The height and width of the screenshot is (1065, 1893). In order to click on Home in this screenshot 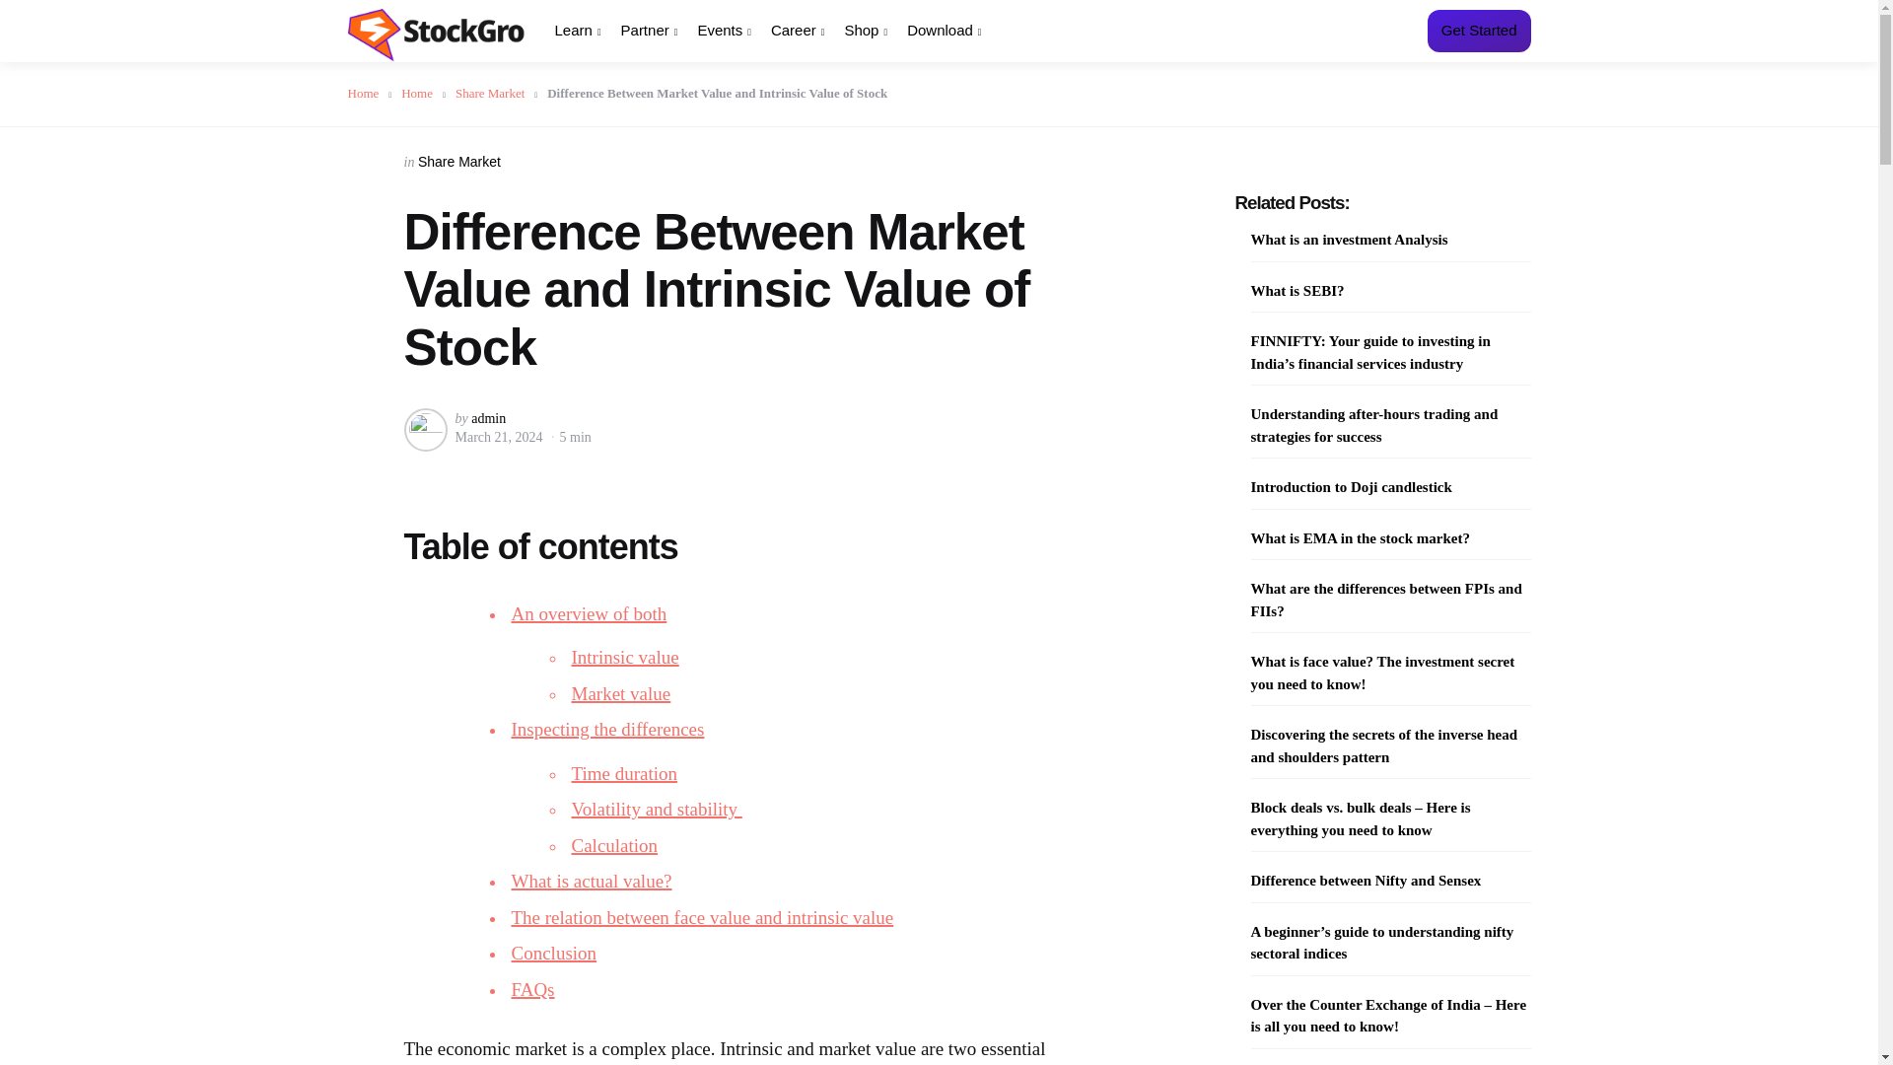, I will do `click(369, 93)`.